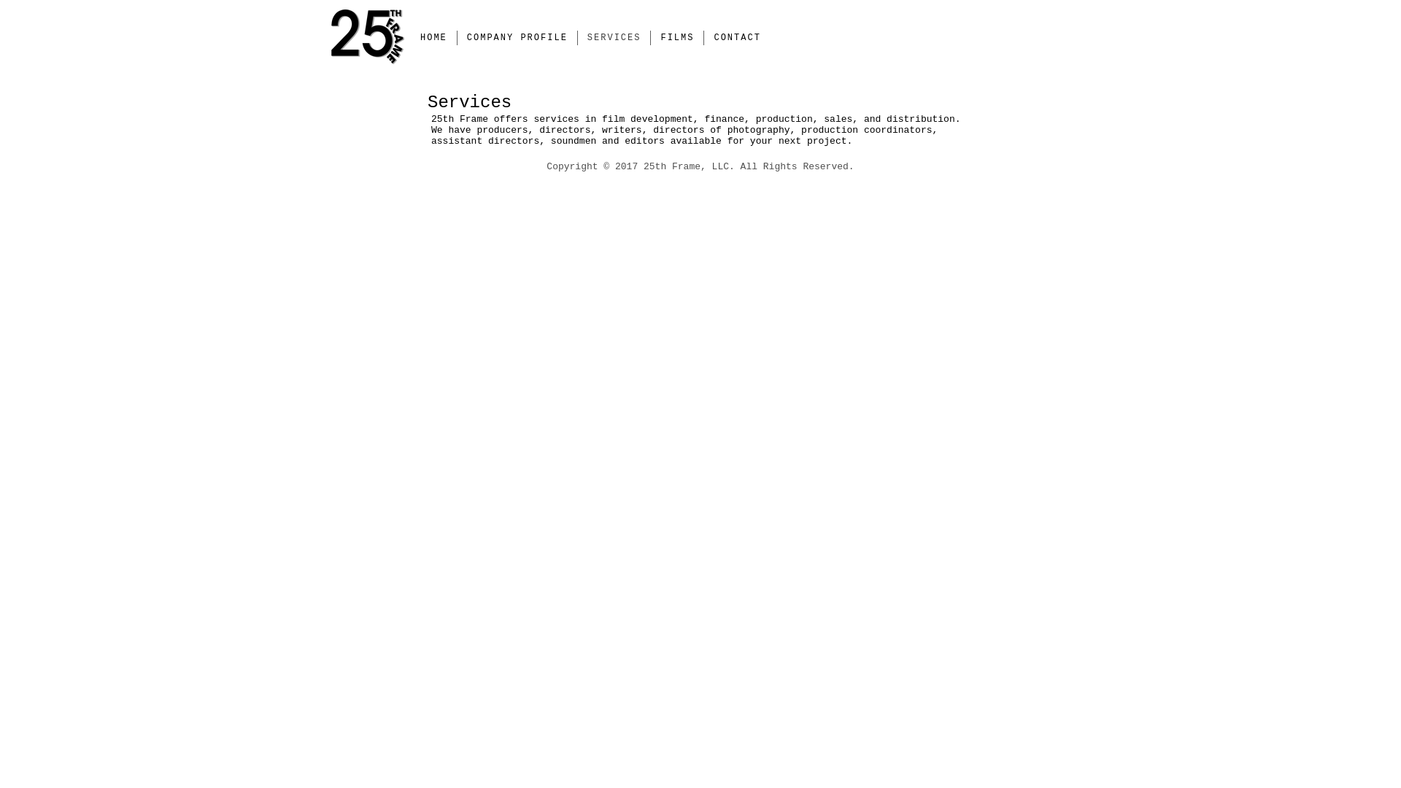 The image size is (1401, 788). I want to click on CONTACT, so click(737, 38).